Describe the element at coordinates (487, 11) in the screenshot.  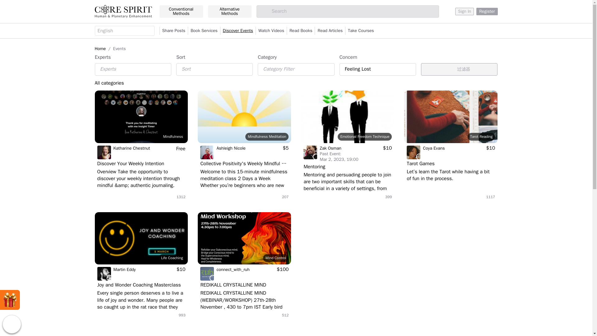
I see `Register` at that location.